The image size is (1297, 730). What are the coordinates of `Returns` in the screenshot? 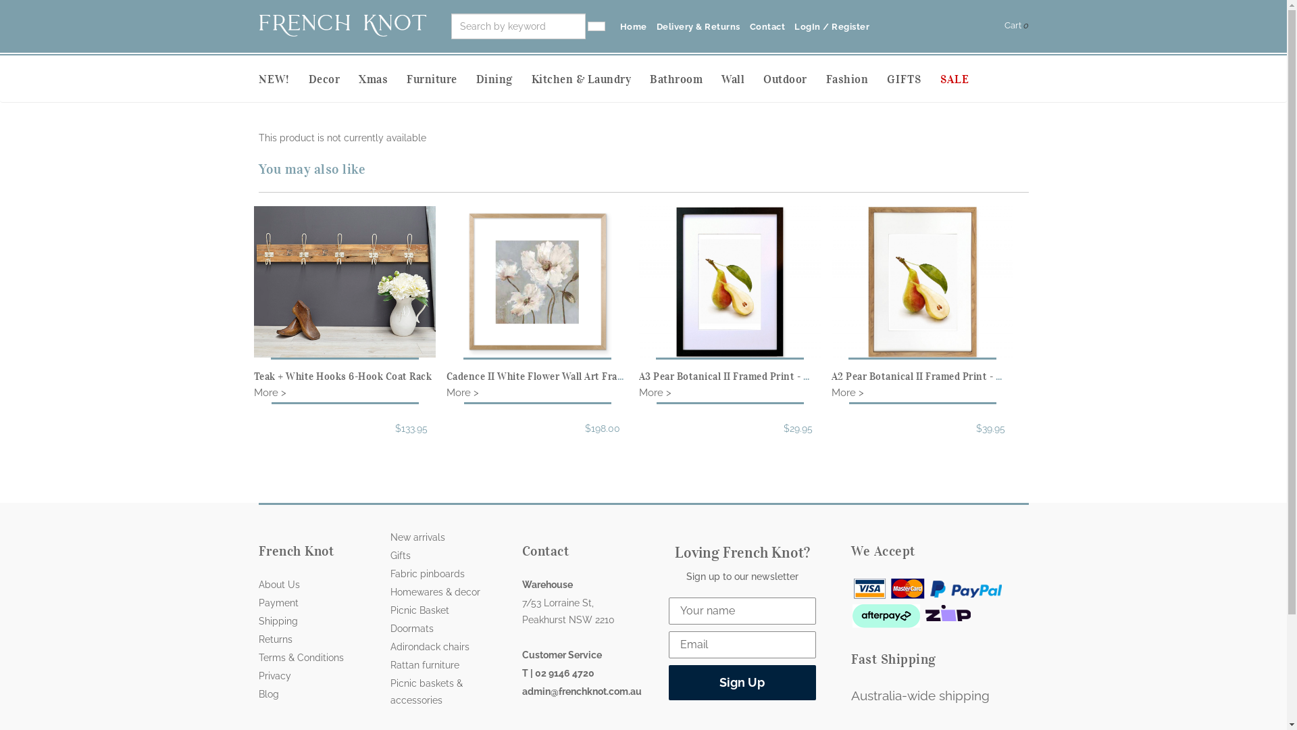 It's located at (275, 639).